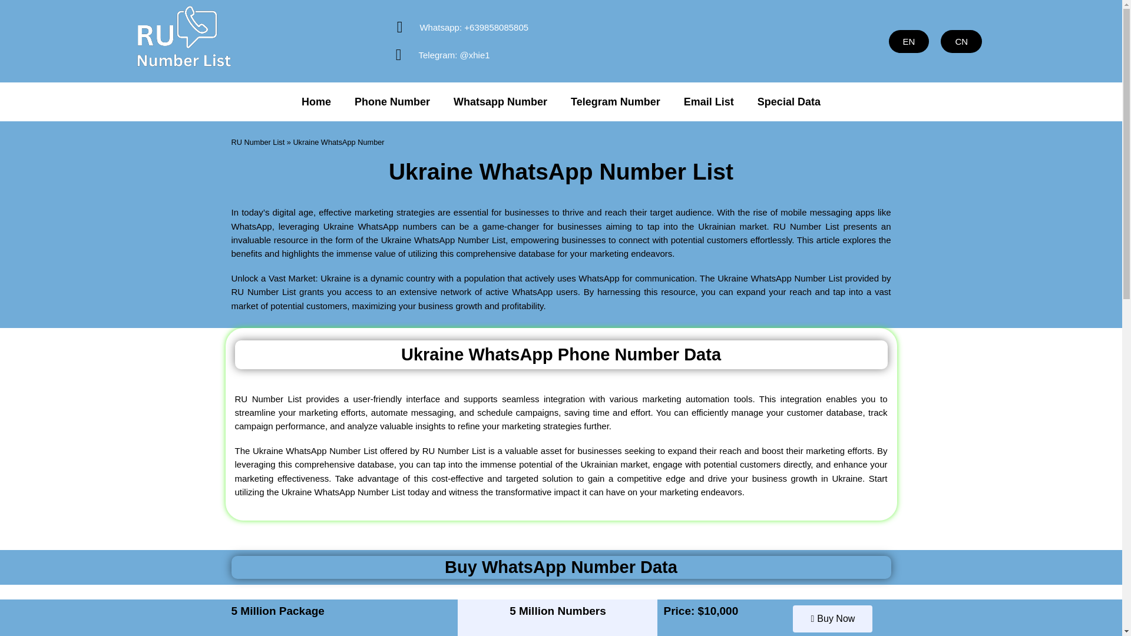 The height and width of the screenshot is (636, 1131). Describe the element at coordinates (500, 101) in the screenshot. I see `Whatsapp Number` at that location.